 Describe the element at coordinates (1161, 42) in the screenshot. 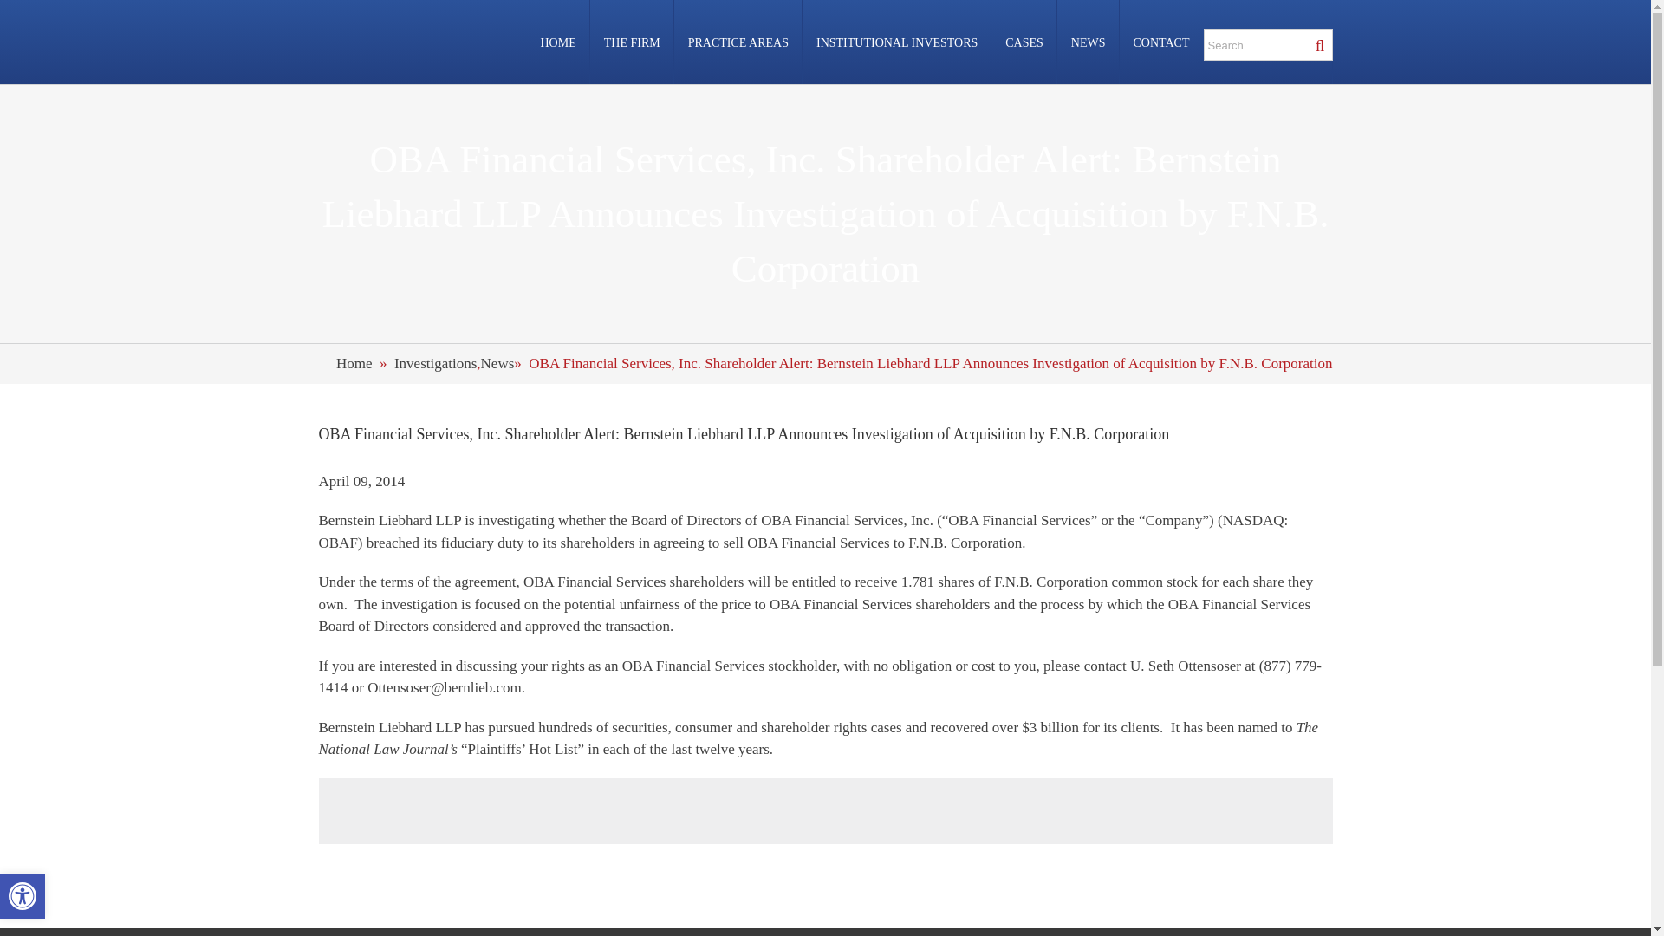

I see `CONTACT` at that location.